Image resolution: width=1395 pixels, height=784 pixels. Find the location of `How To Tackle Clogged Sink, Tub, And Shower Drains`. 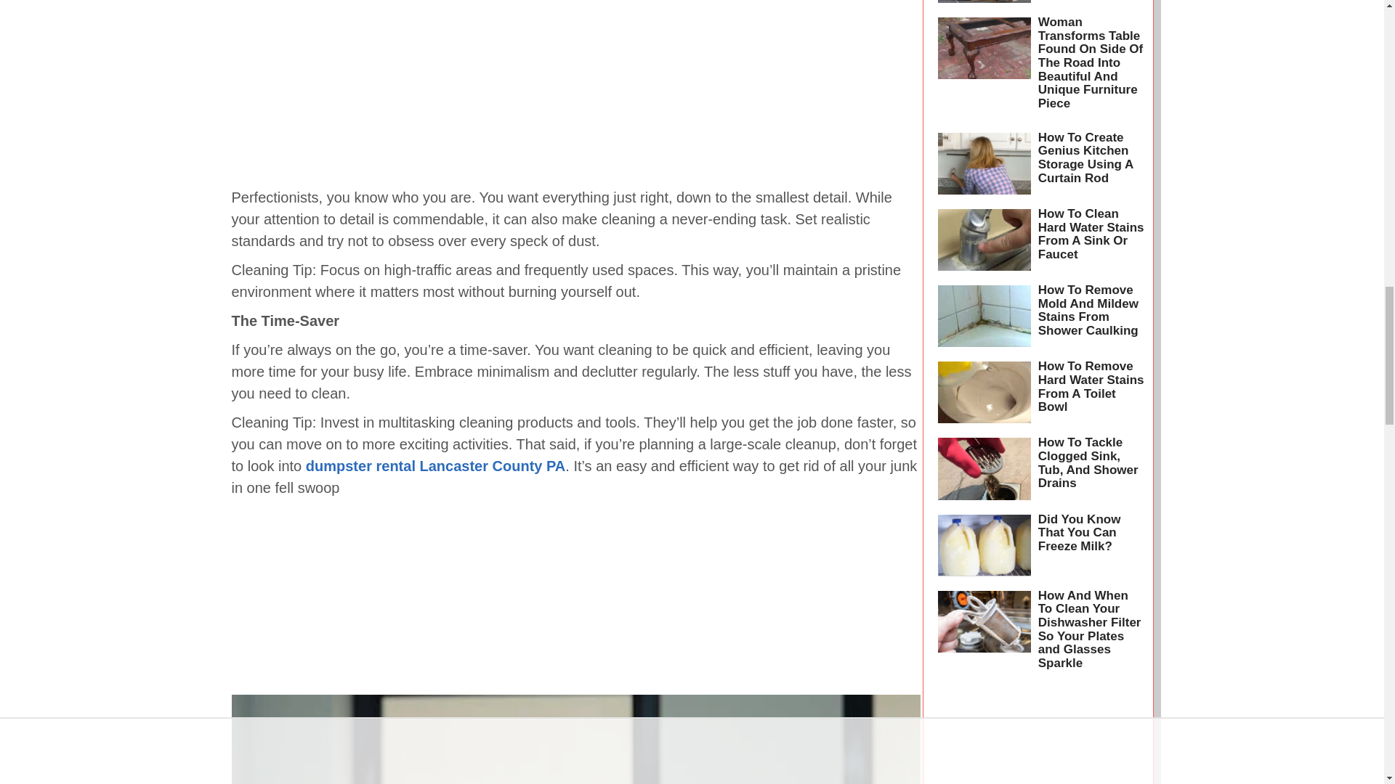

How To Tackle Clogged Sink, Tub, And Shower Drains is located at coordinates (1088, 463).